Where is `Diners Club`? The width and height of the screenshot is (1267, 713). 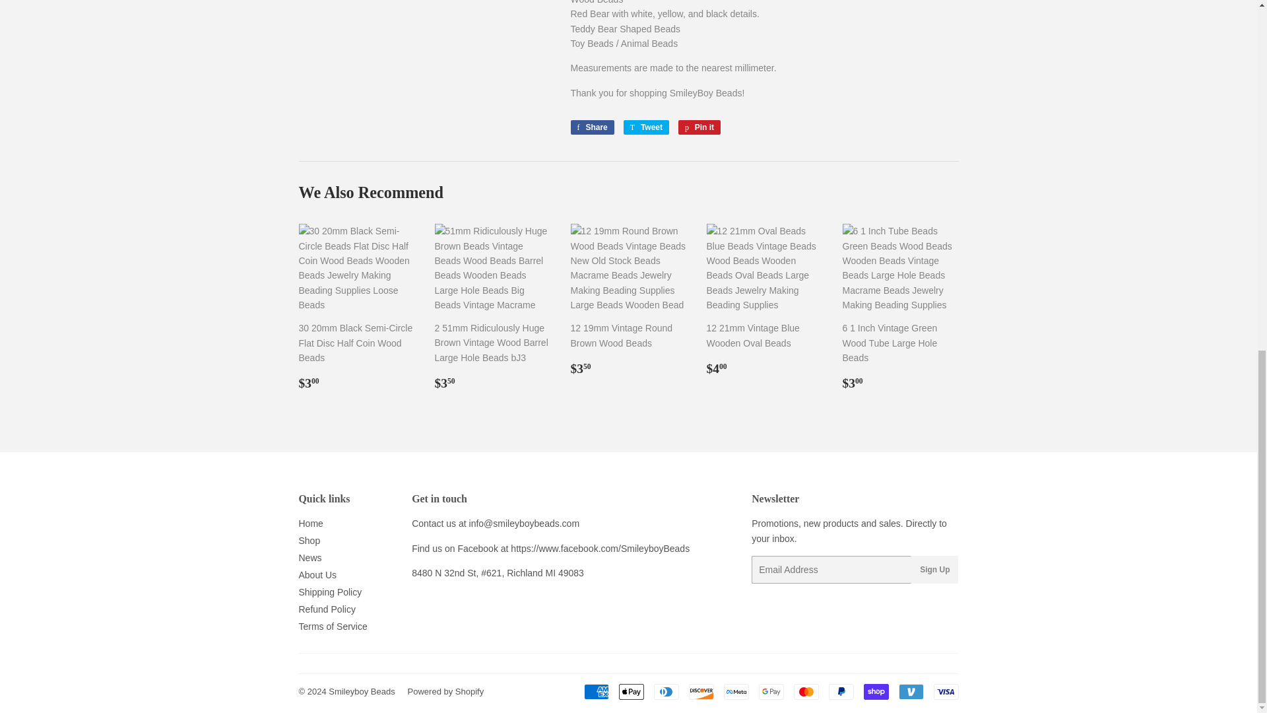 Diners Club is located at coordinates (665, 691).